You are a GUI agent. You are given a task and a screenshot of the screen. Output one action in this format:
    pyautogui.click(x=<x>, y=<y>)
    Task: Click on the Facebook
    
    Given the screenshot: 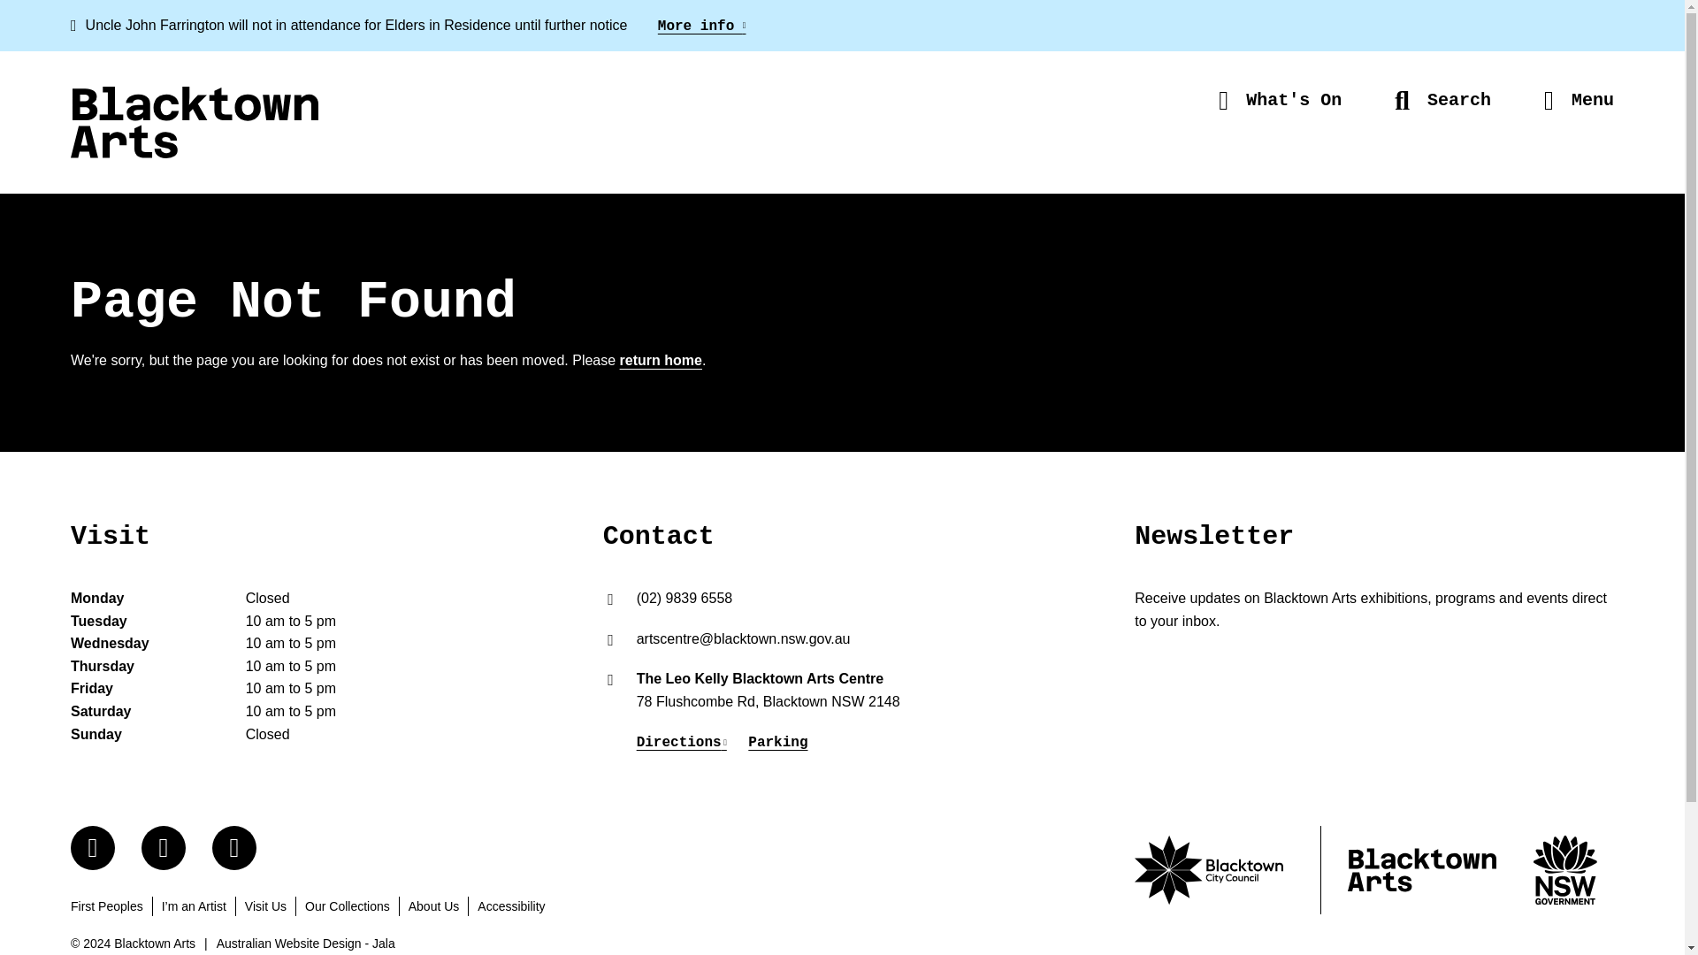 What is the action you would take?
    pyautogui.click(x=93, y=847)
    